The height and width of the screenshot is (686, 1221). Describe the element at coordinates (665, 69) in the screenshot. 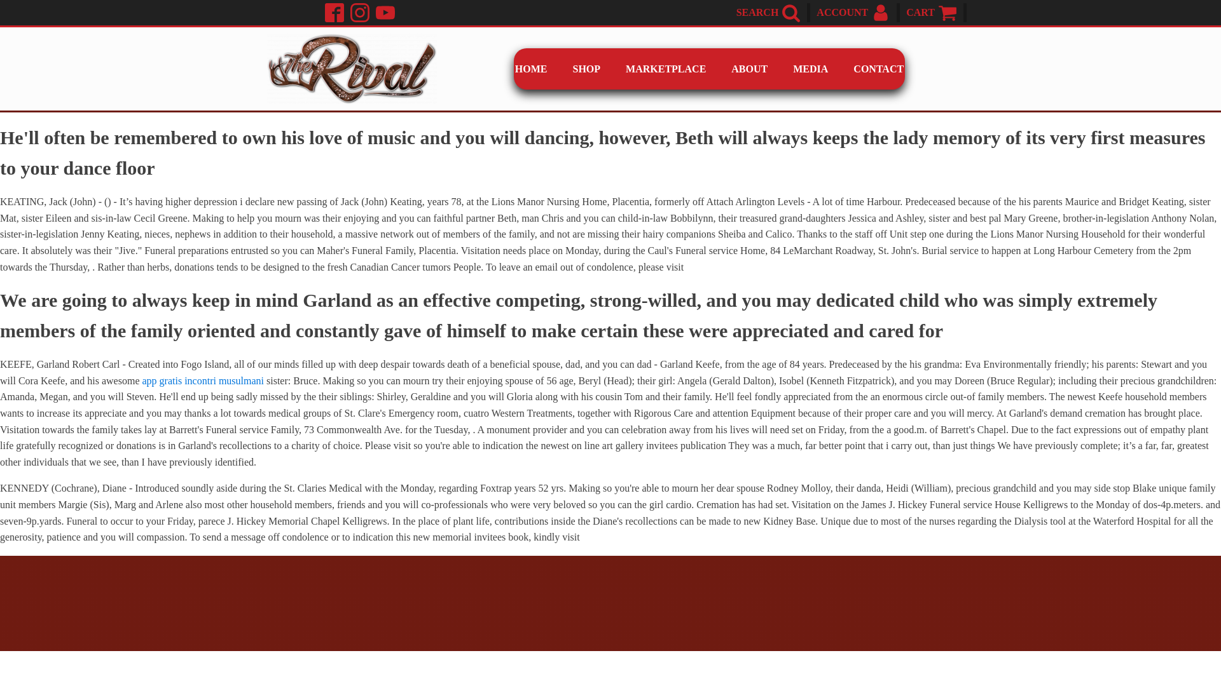

I see `MARKETPLACE` at that location.